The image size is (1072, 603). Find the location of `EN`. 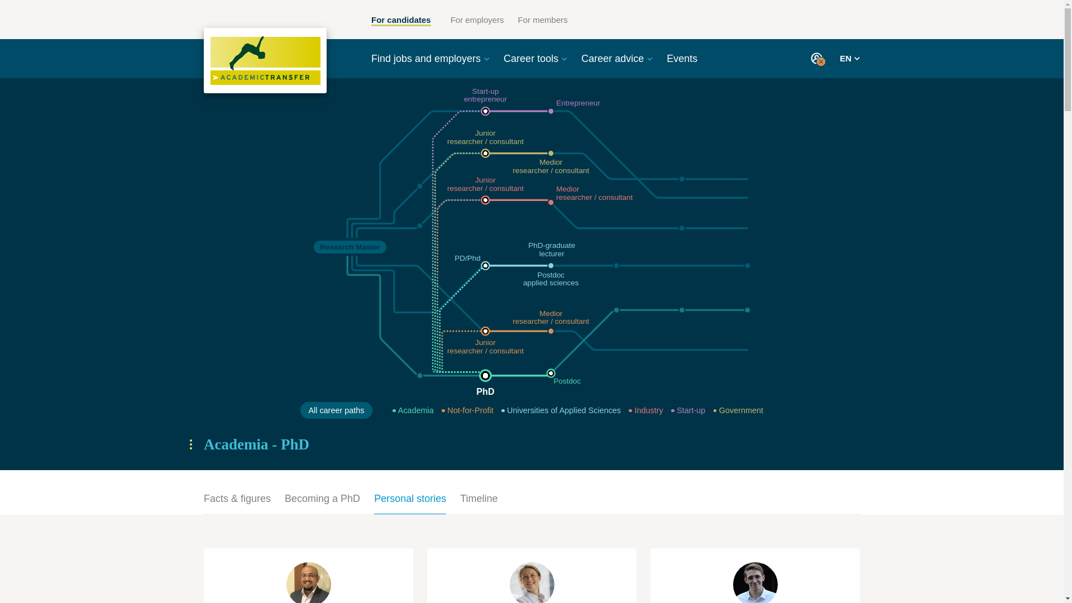

EN is located at coordinates (849, 58).